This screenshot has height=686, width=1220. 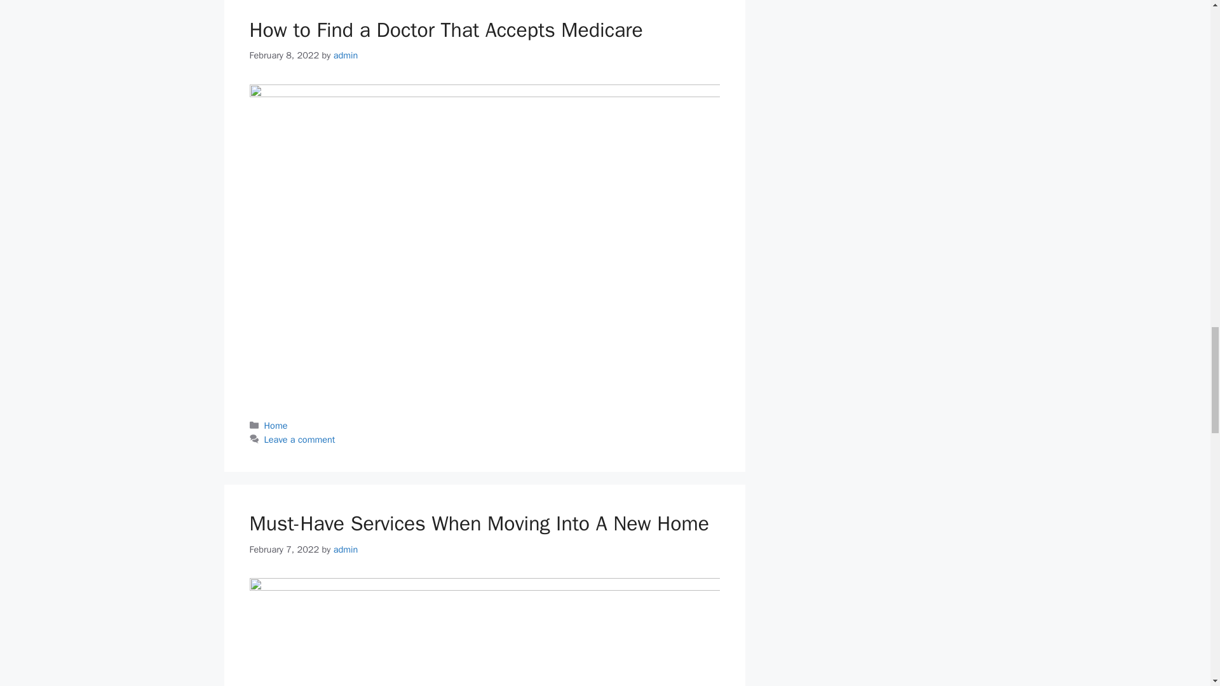 I want to click on admin, so click(x=346, y=549).